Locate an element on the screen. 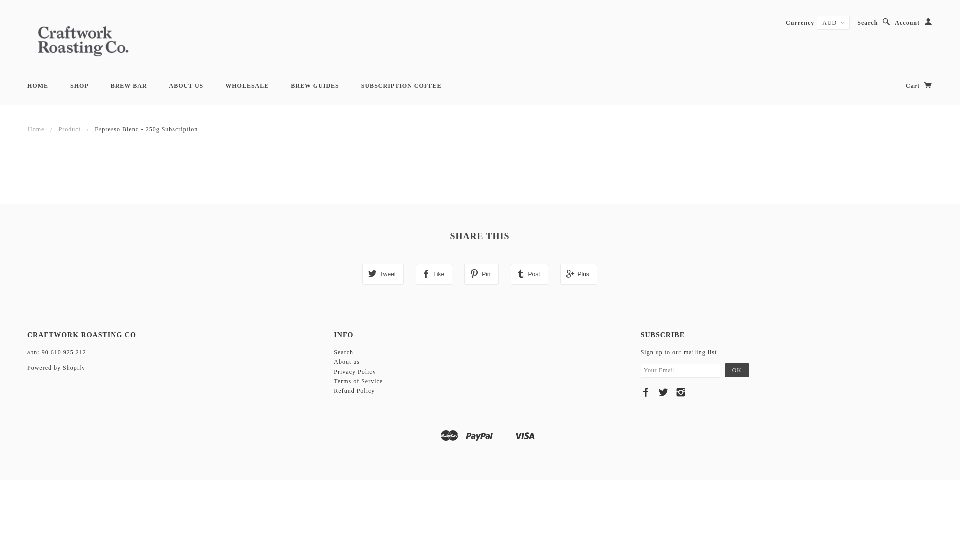 This screenshot has width=960, height=540. OK is located at coordinates (737, 370).